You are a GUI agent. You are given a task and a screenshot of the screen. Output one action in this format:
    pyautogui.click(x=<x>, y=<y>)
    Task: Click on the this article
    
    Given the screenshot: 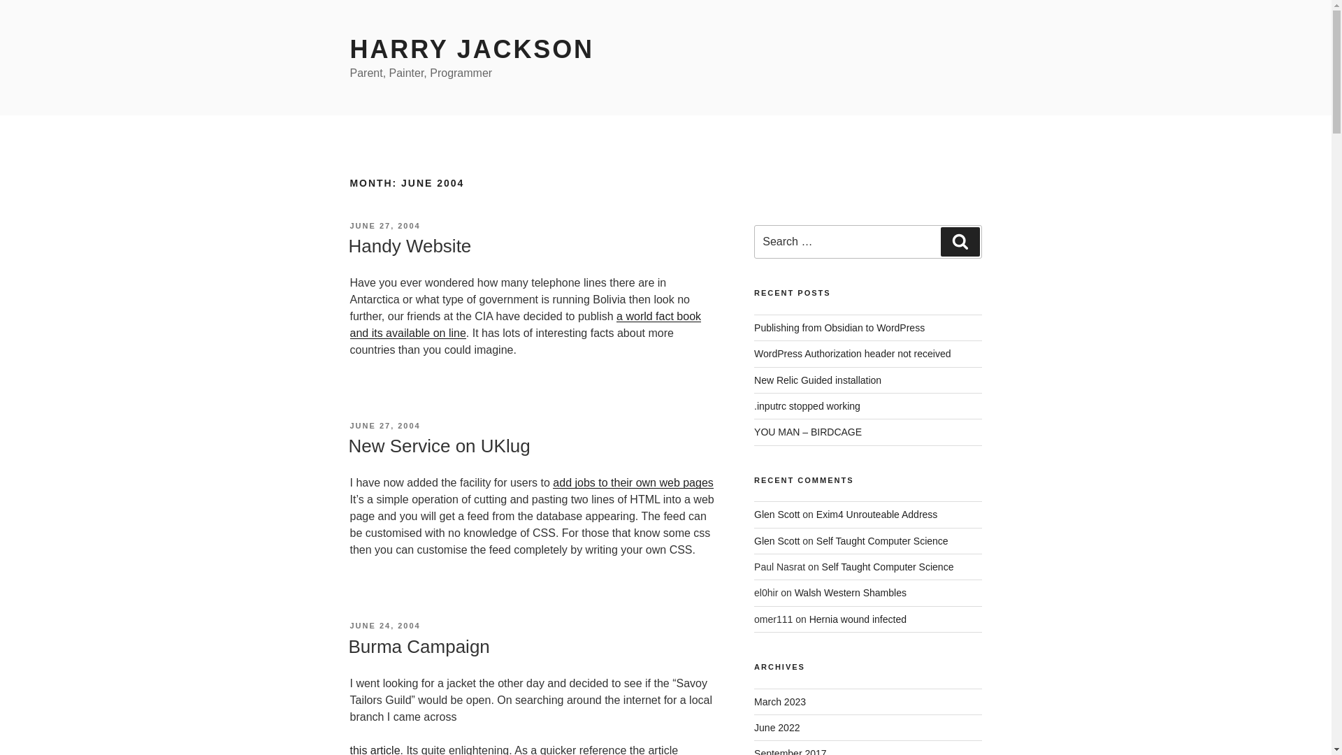 What is the action you would take?
    pyautogui.click(x=375, y=749)
    